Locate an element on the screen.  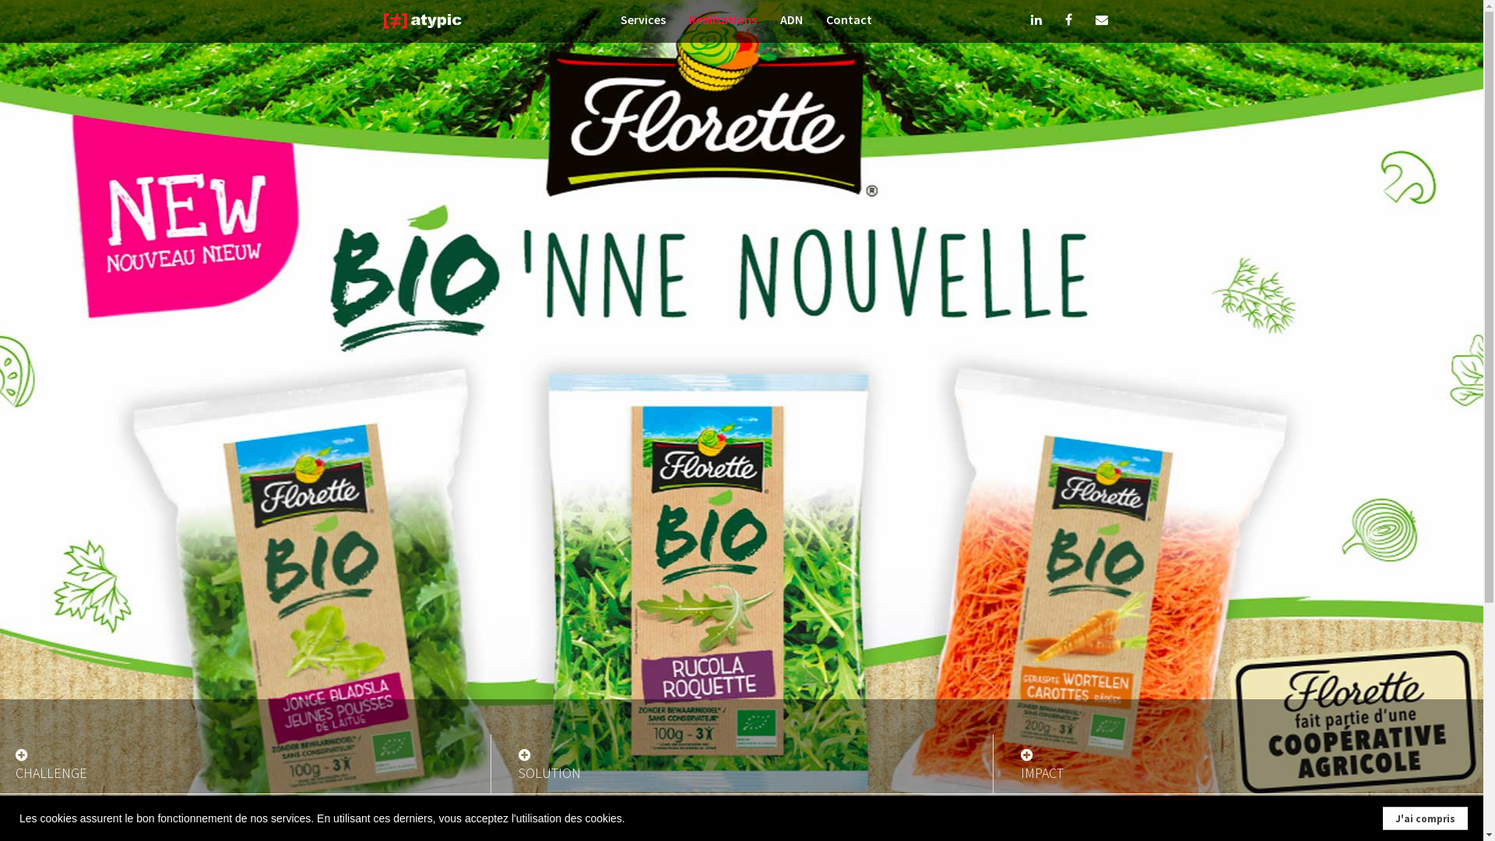
Email is located at coordinates (1101, 22).